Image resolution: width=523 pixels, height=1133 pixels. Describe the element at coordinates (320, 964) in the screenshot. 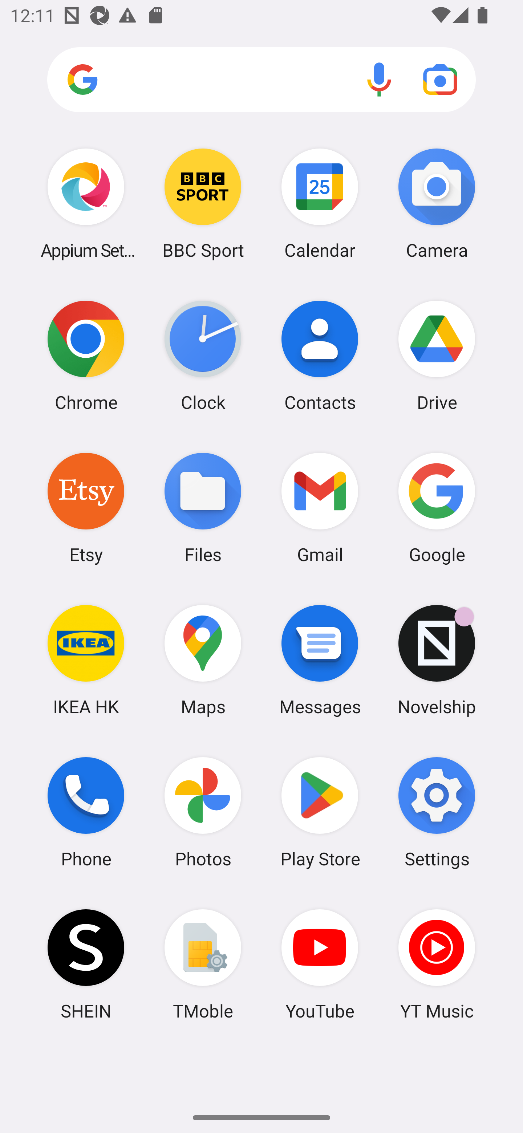

I see `YouTube` at that location.